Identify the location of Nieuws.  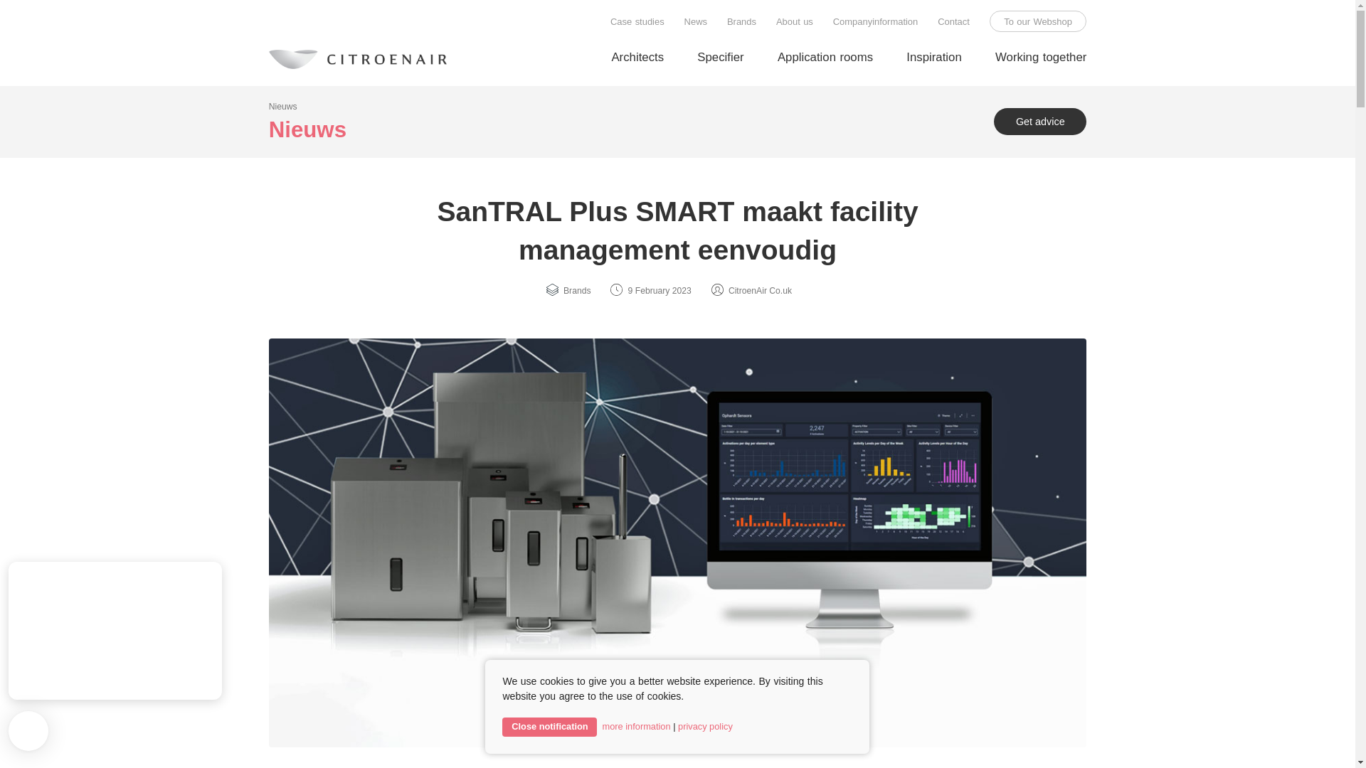
(283, 106).